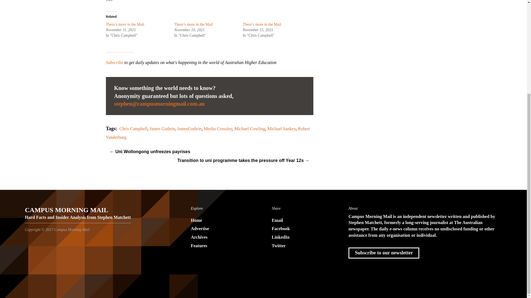 The height and width of the screenshot is (298, 531). I want to click on Merlin Crossley, so click(218, 129).